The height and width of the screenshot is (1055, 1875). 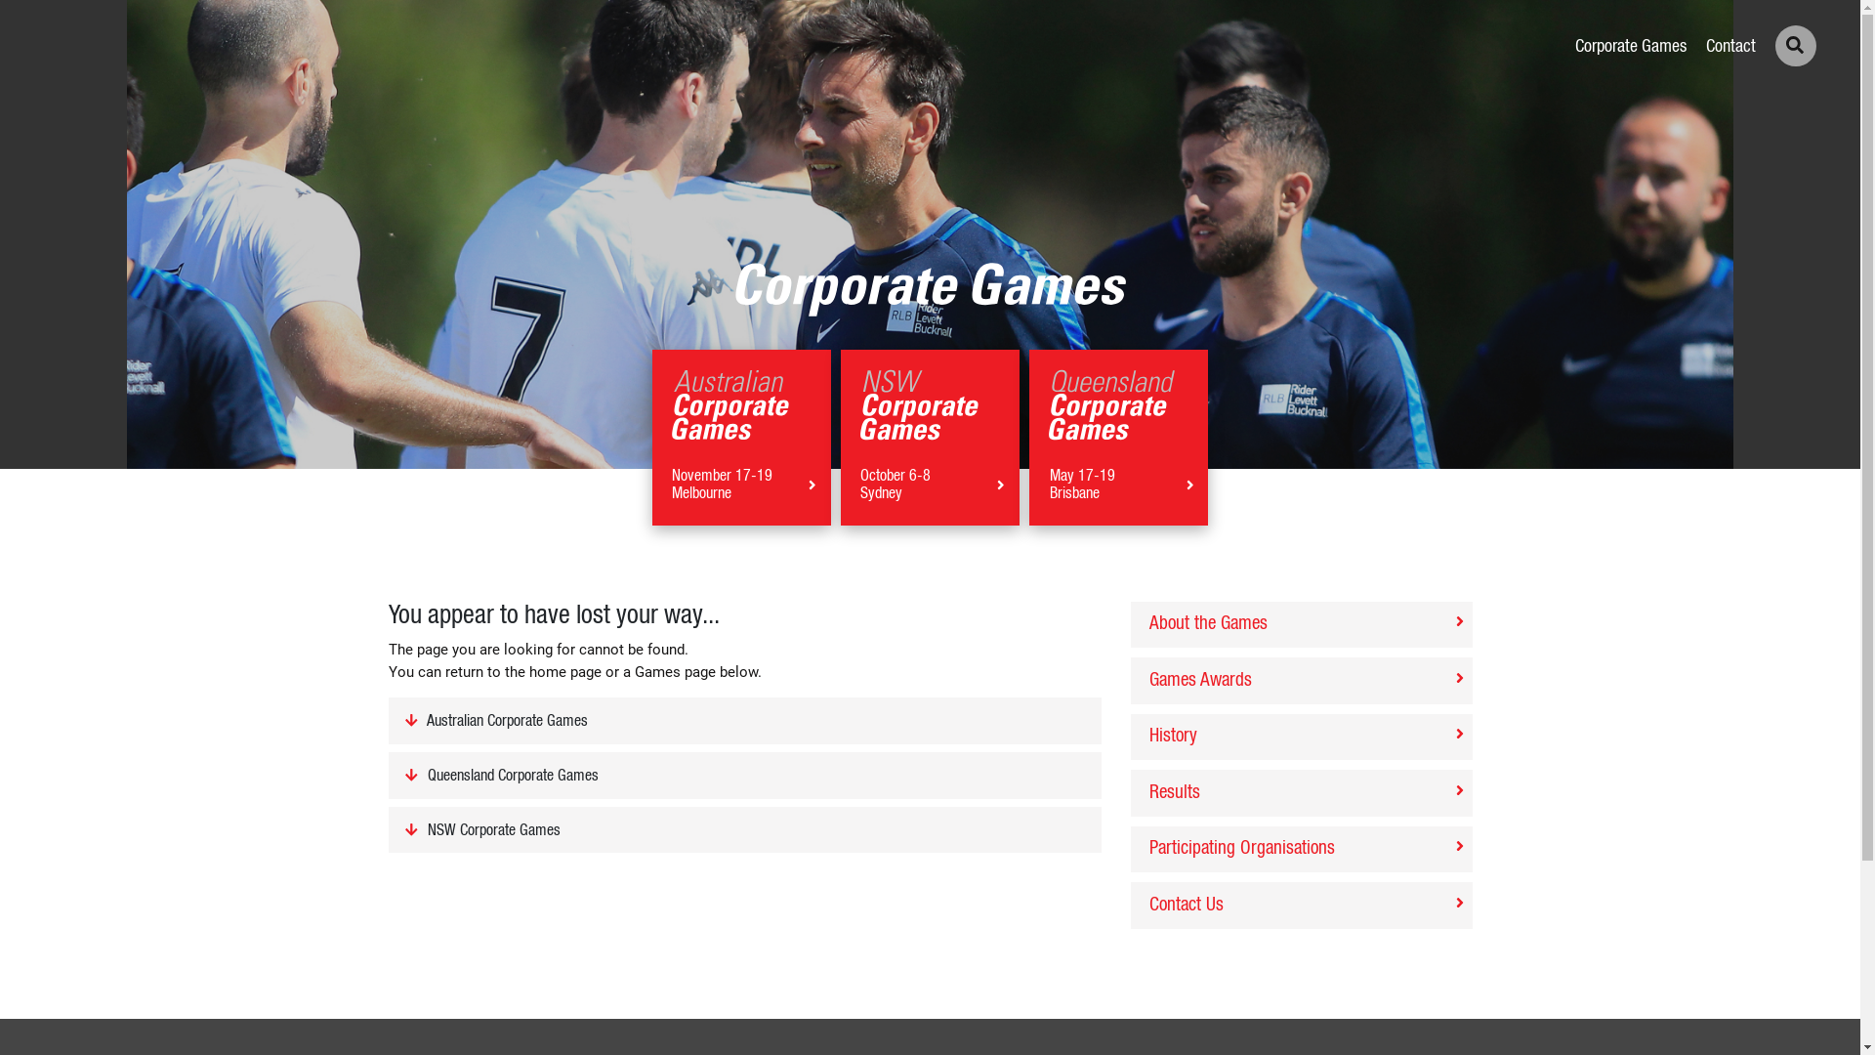 I want to click on October 6-8
Sydney, so click(x=930, y=438).